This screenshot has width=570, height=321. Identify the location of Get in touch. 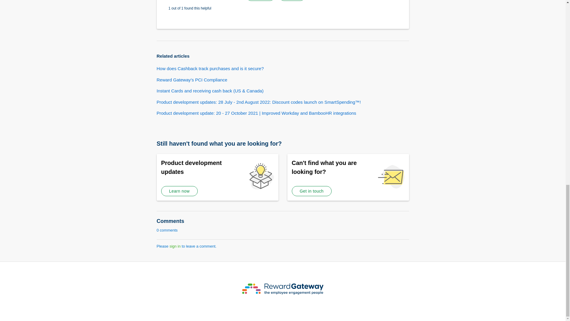
(311, 191).